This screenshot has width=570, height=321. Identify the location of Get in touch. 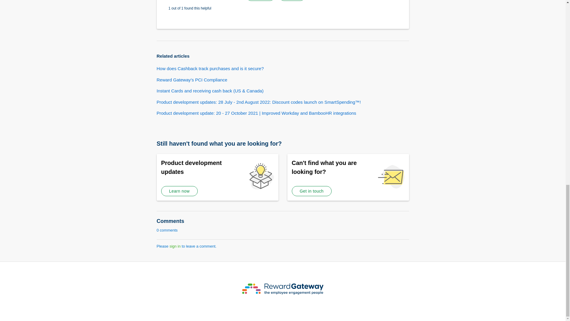
(311, 191).